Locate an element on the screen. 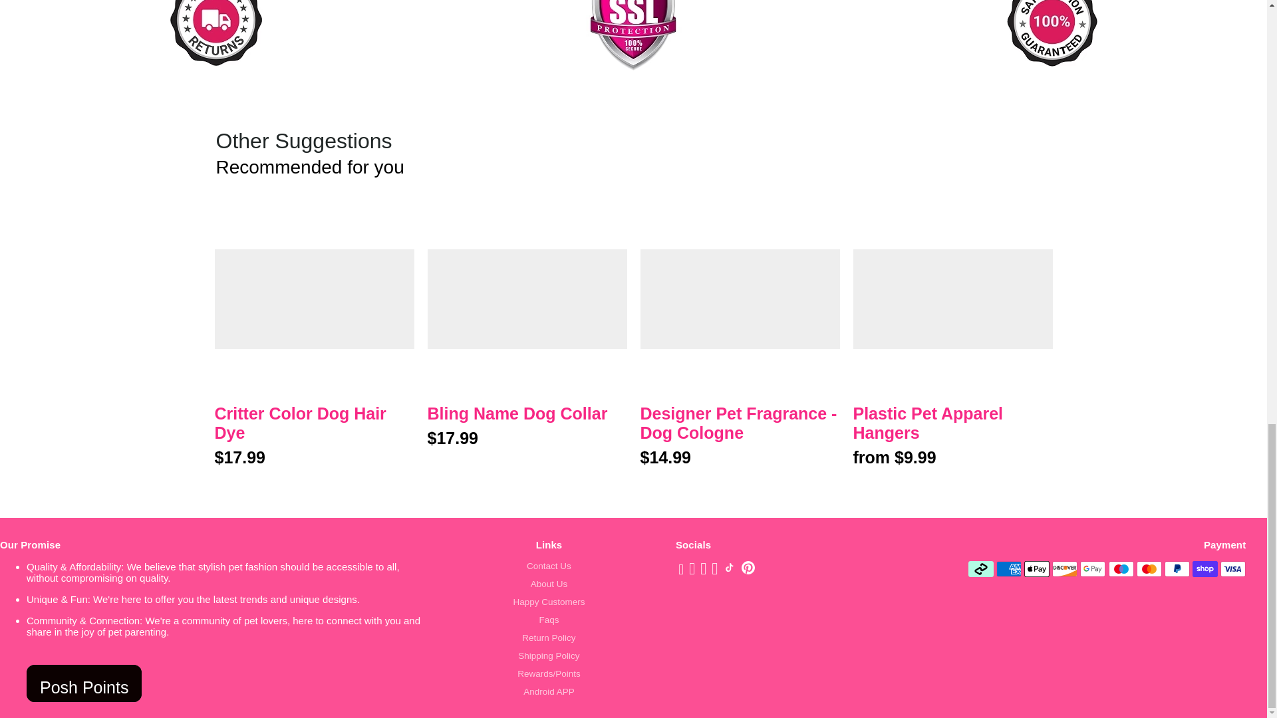 This screenshot has width=1277, height=718. PayPal is located at coordinates (1177, 569).